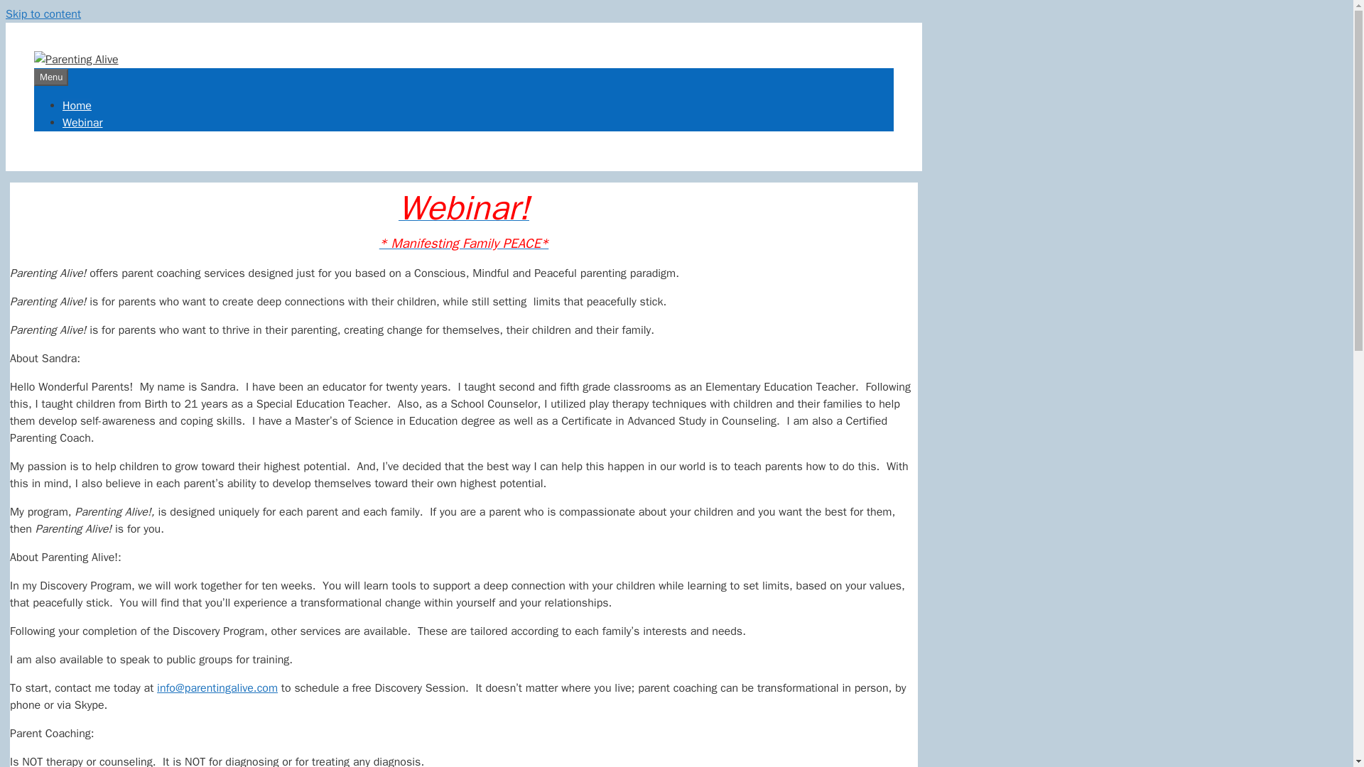 The width and height of the screenshot is (1364, 767). I want to click on Menu, so click(51, 77).